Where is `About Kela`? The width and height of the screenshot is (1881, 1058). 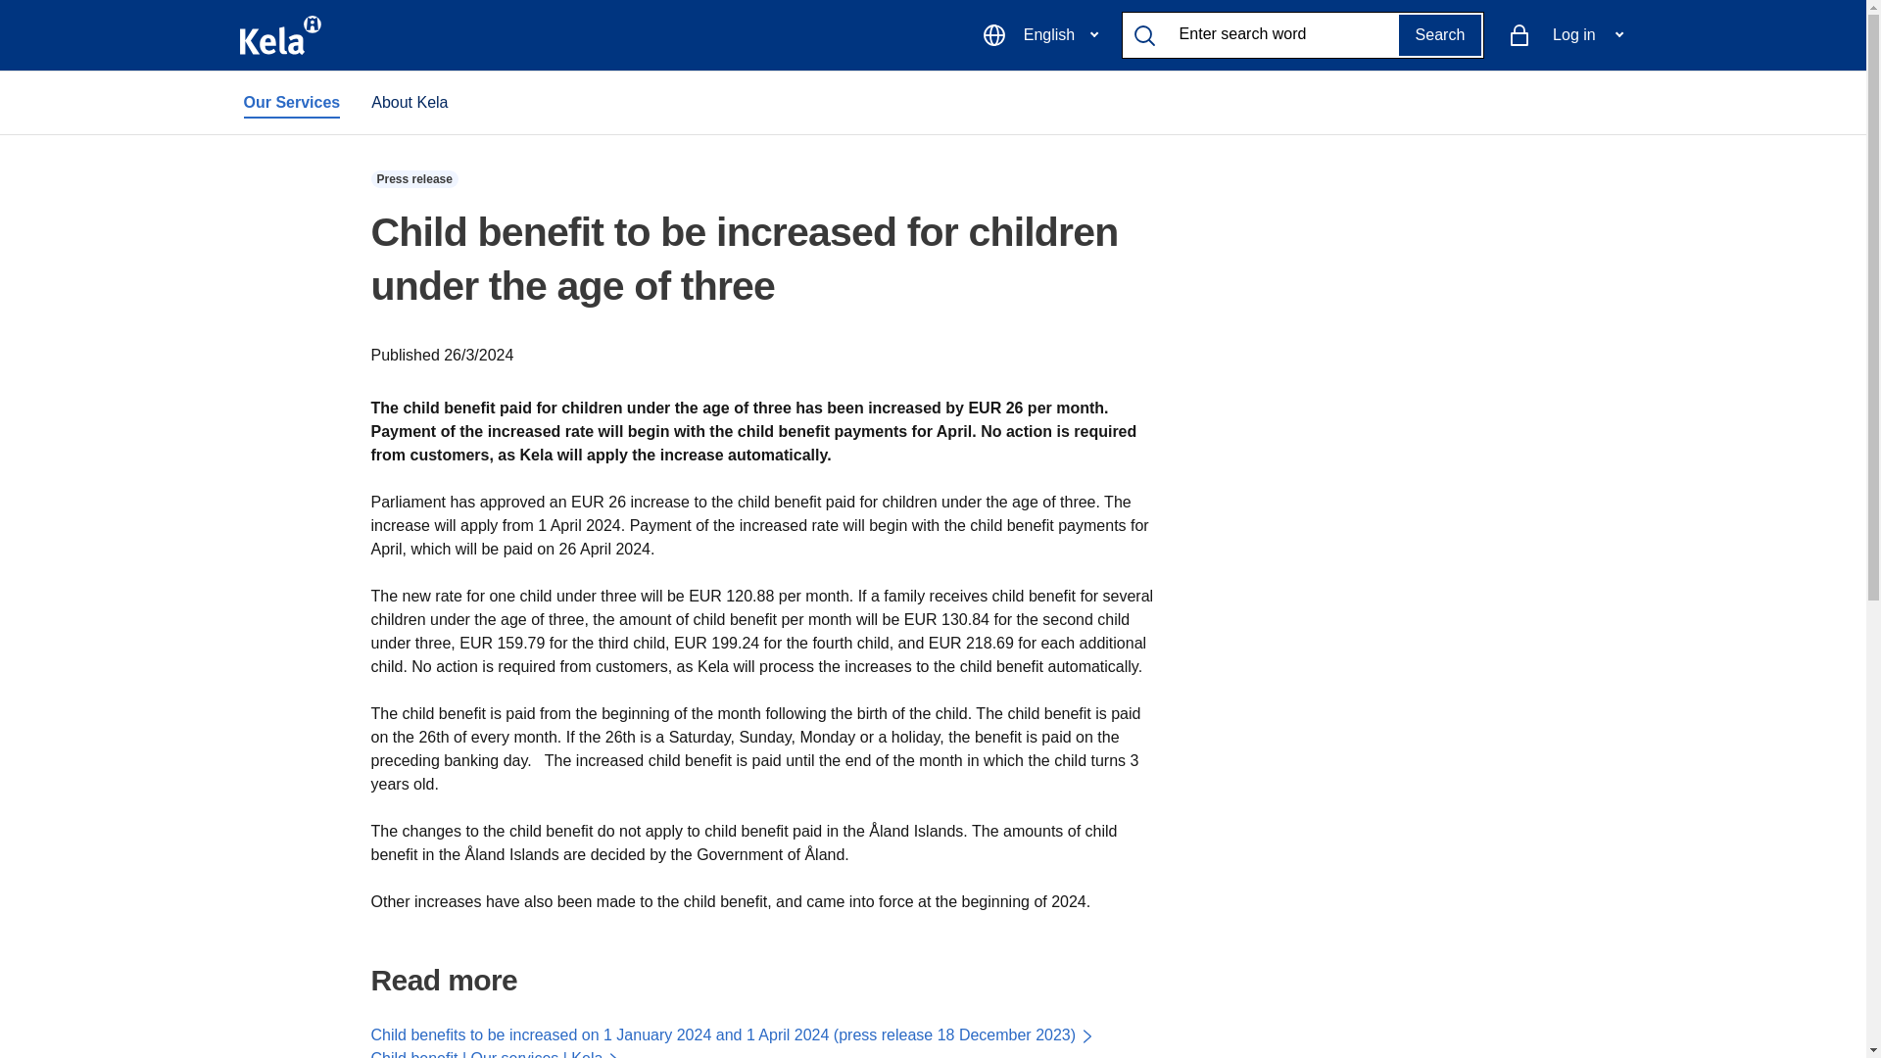
About Kela is located at coordinates (409, 103).